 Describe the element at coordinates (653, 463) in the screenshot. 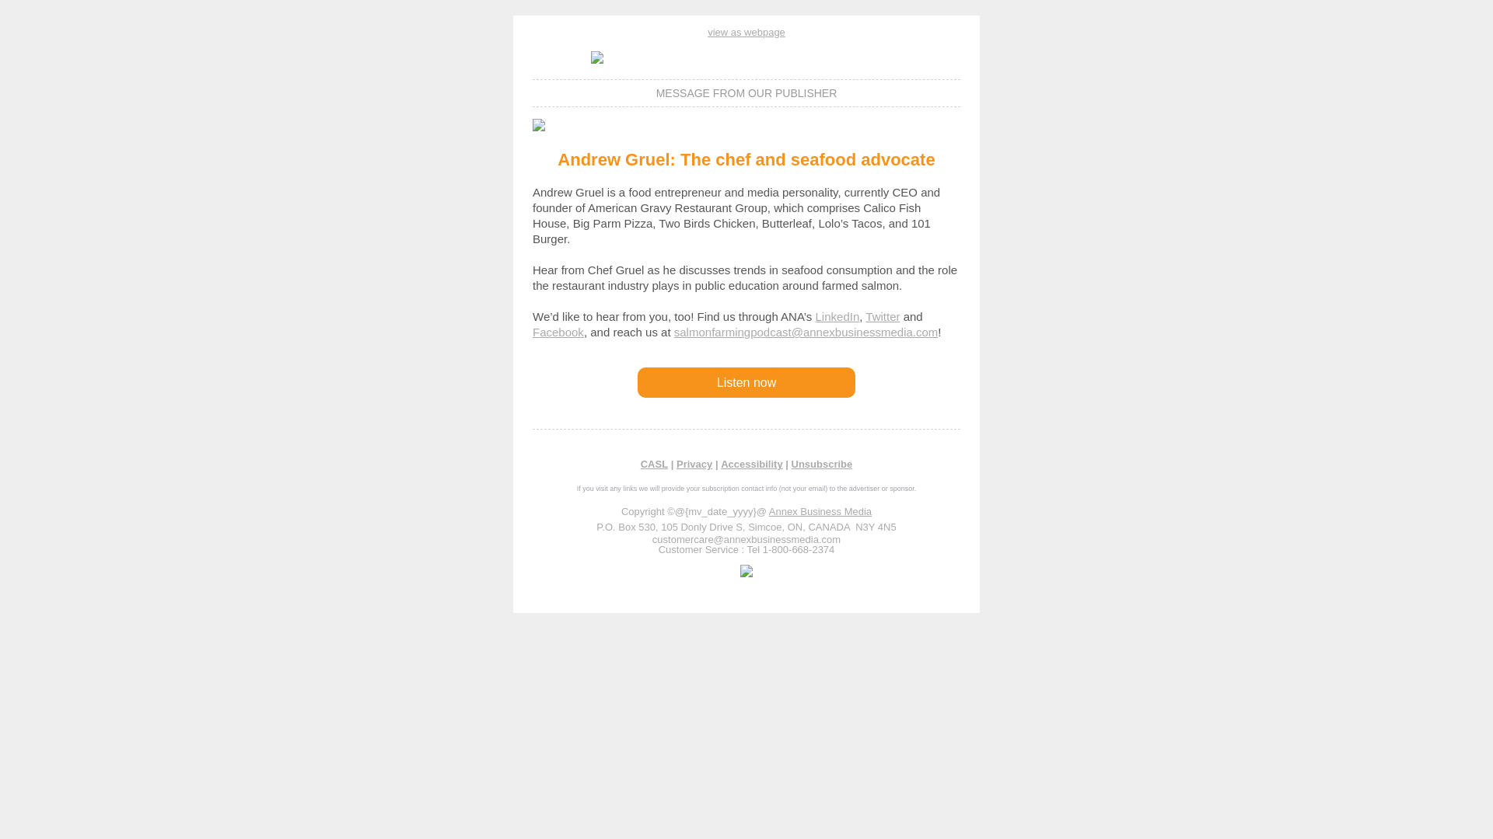

I see `CASL` at that location.